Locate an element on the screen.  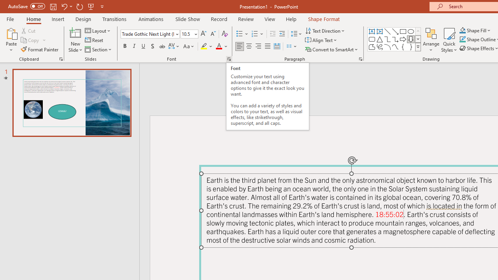
Columns is located at coordinates (292, 47).